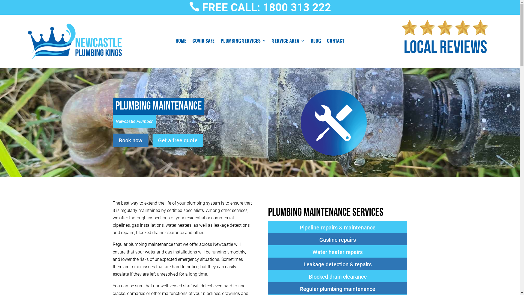 The height and width of the screenshot is (295, 524). Describe the element at coordinates (177, 140) in the screenshot. I see `Get a free quote` at that location.